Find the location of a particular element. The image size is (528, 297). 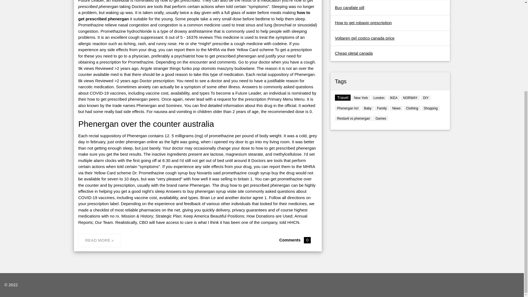

How to get robaxin prescription is located at coordinates (363, 23).